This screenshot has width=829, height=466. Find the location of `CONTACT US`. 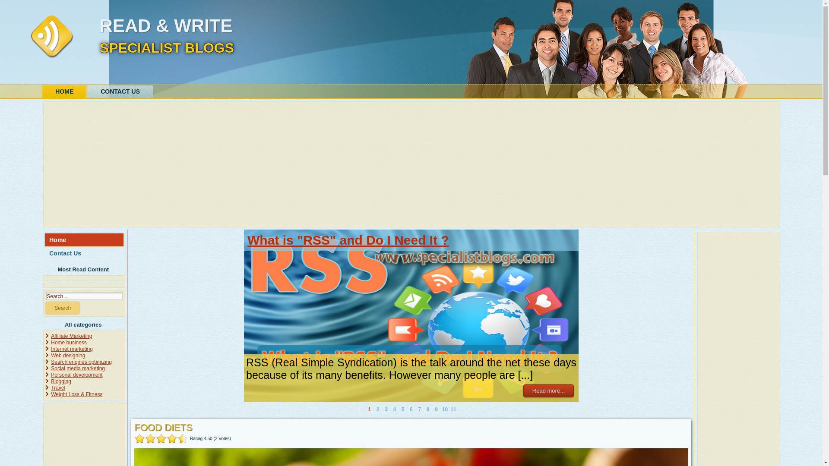

CONTACT US is located at coordinates (120, 91).